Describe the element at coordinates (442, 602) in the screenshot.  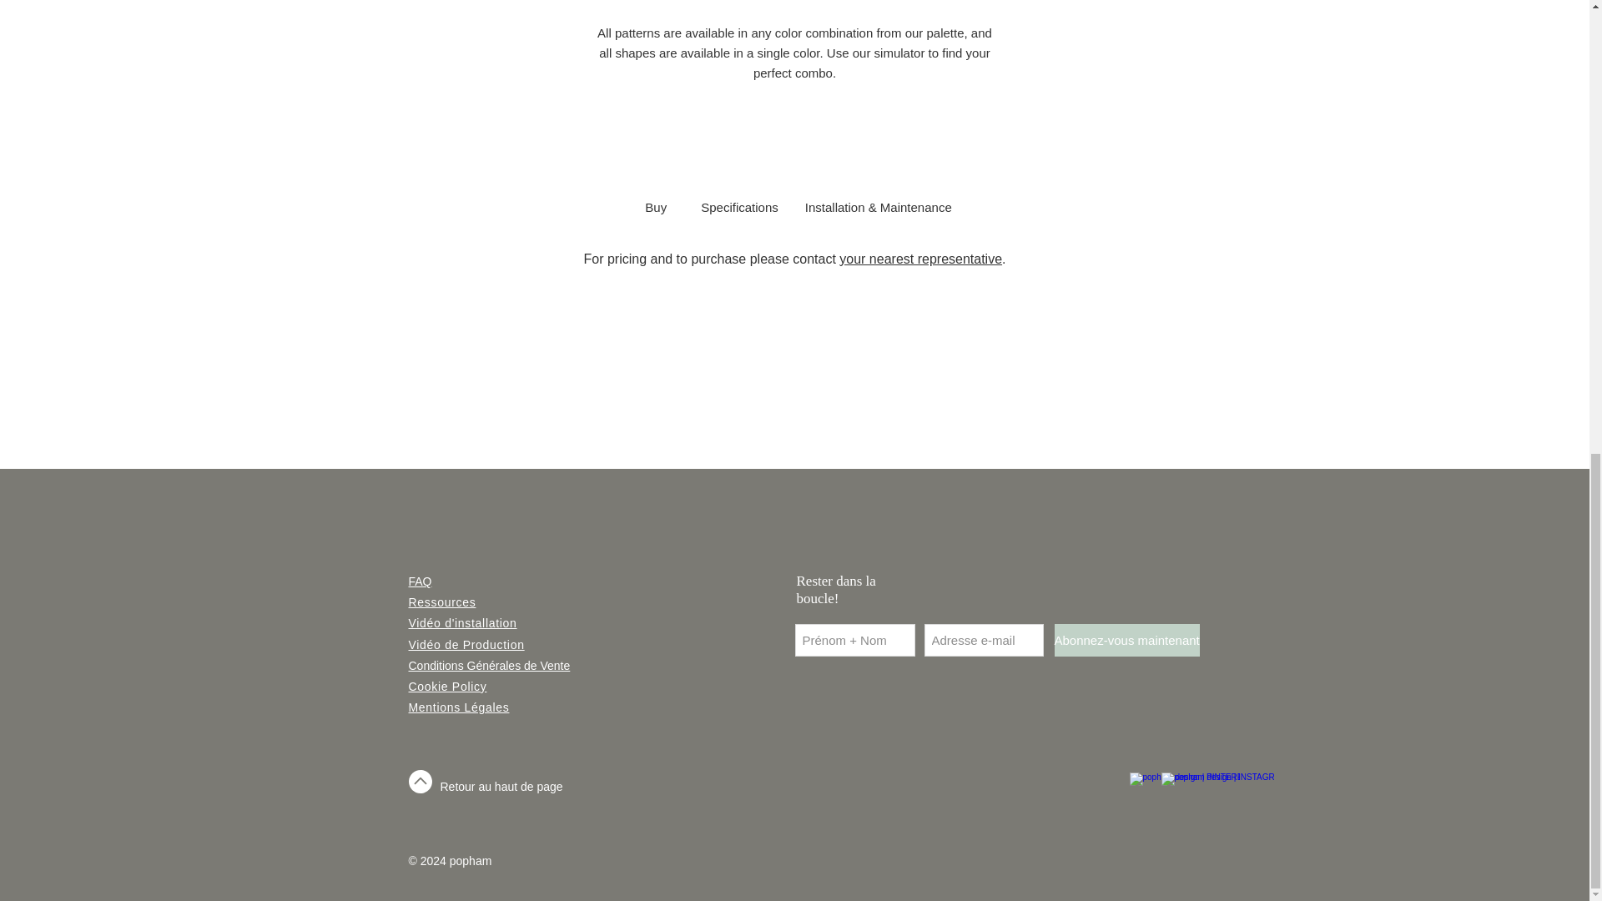
I see `Ressources` at that location.